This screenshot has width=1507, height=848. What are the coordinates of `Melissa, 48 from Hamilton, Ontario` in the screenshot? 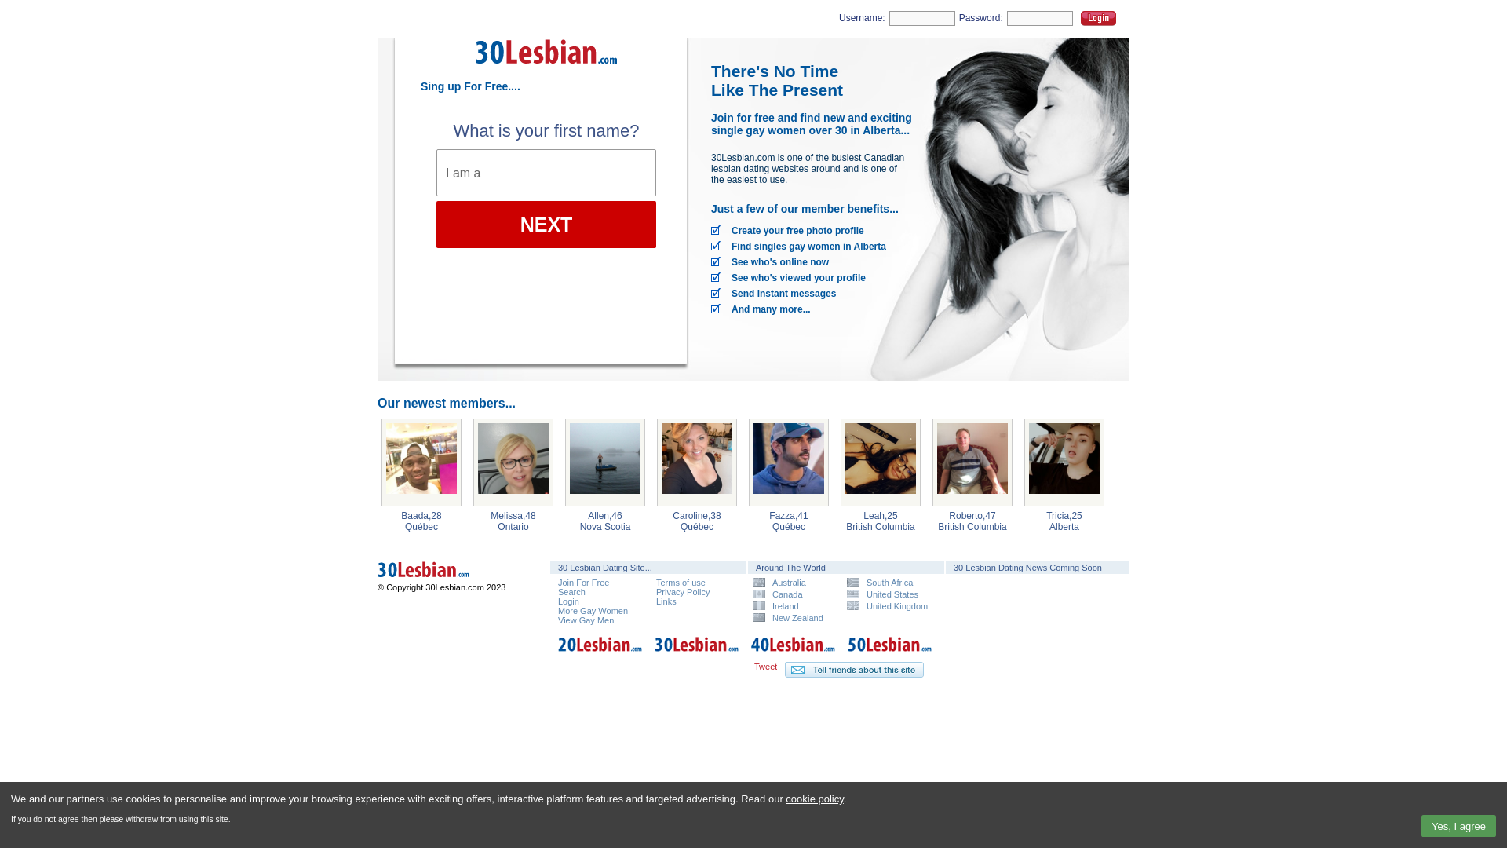 It's located at (513, 462).